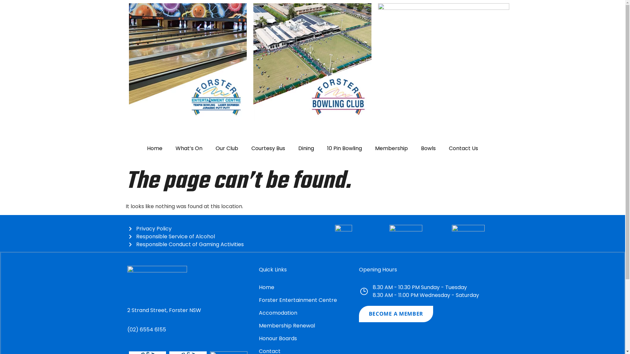 The image size is (630, 354). Describe the element at coordinates (306, 148) in the screenshot. I see `Dining` at that location.